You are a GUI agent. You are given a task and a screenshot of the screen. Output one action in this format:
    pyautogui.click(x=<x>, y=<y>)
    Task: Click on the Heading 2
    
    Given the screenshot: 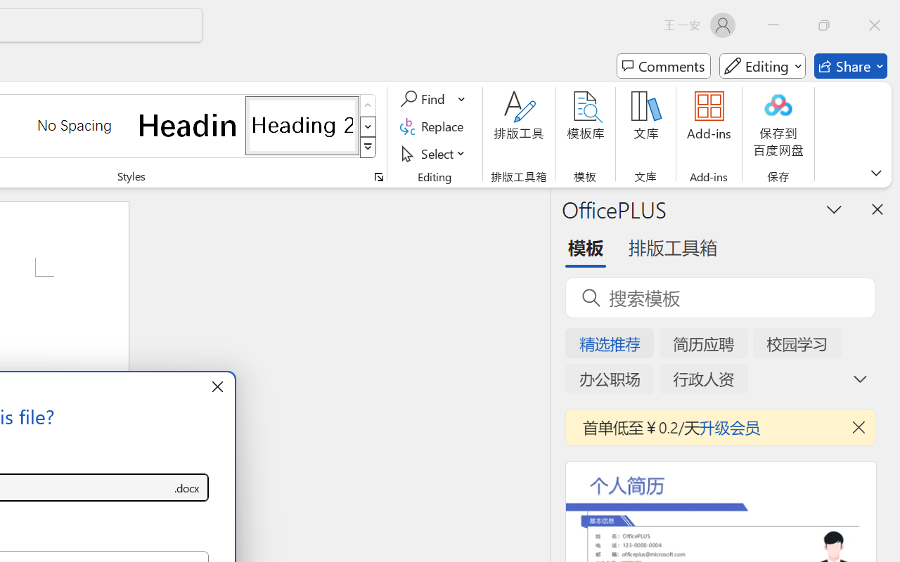 What is the action you would take?
    pyautogui.click(x=302, y=125)
    